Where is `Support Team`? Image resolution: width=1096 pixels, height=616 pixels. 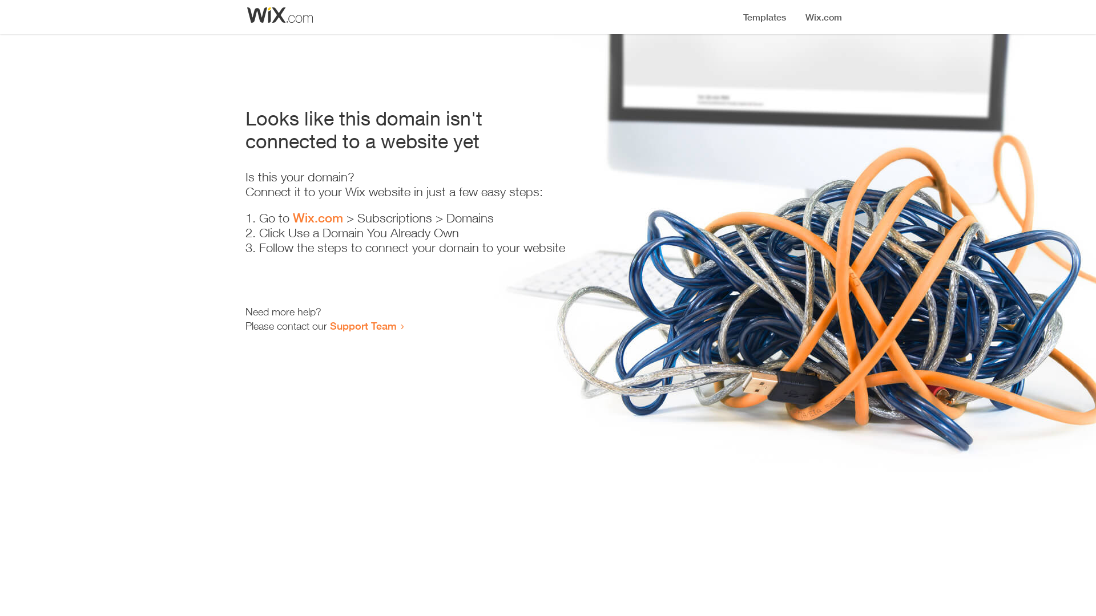 Support Team is located at coordinates (363, 326).